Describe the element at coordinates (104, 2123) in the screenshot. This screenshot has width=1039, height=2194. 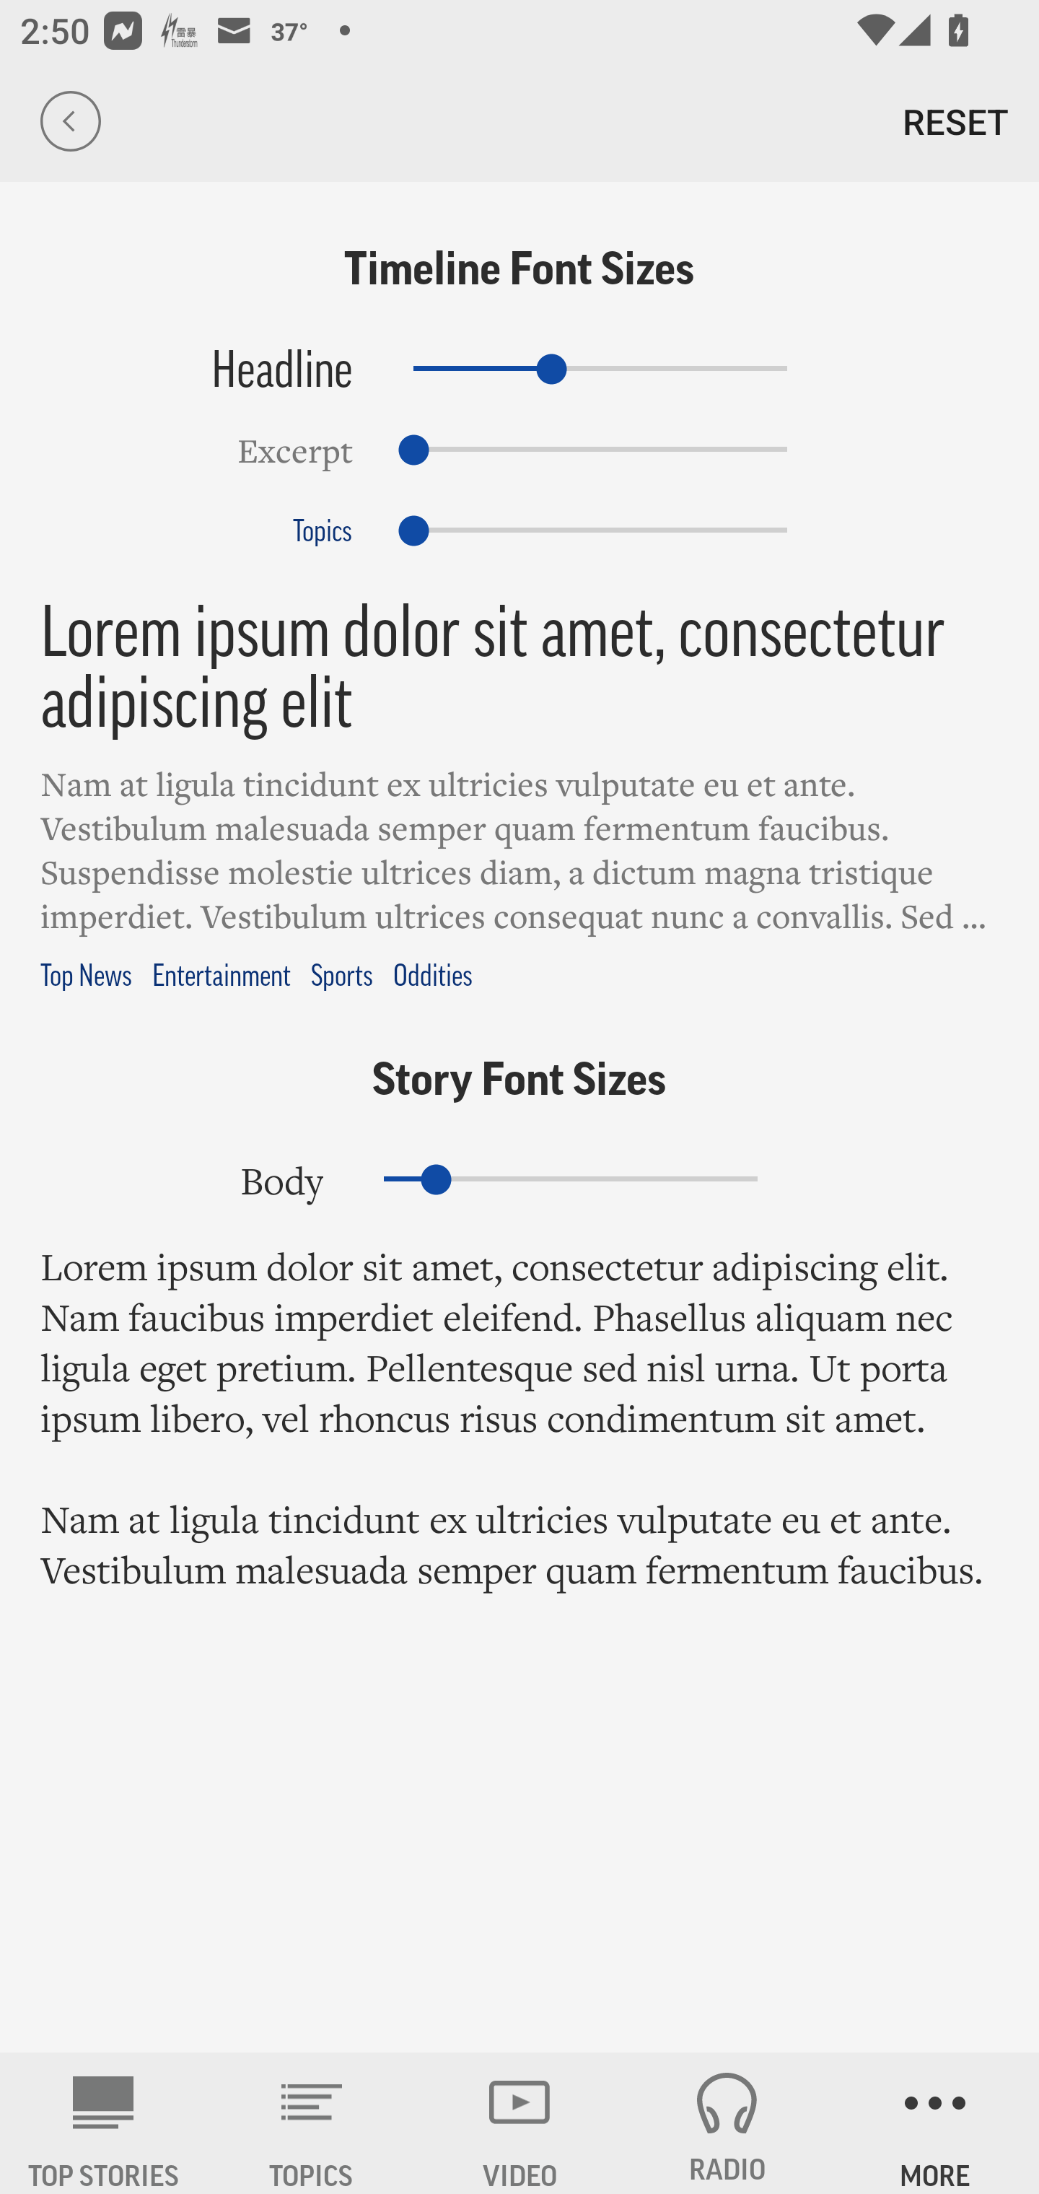
I see `AP News TOP STORIES` at that location.